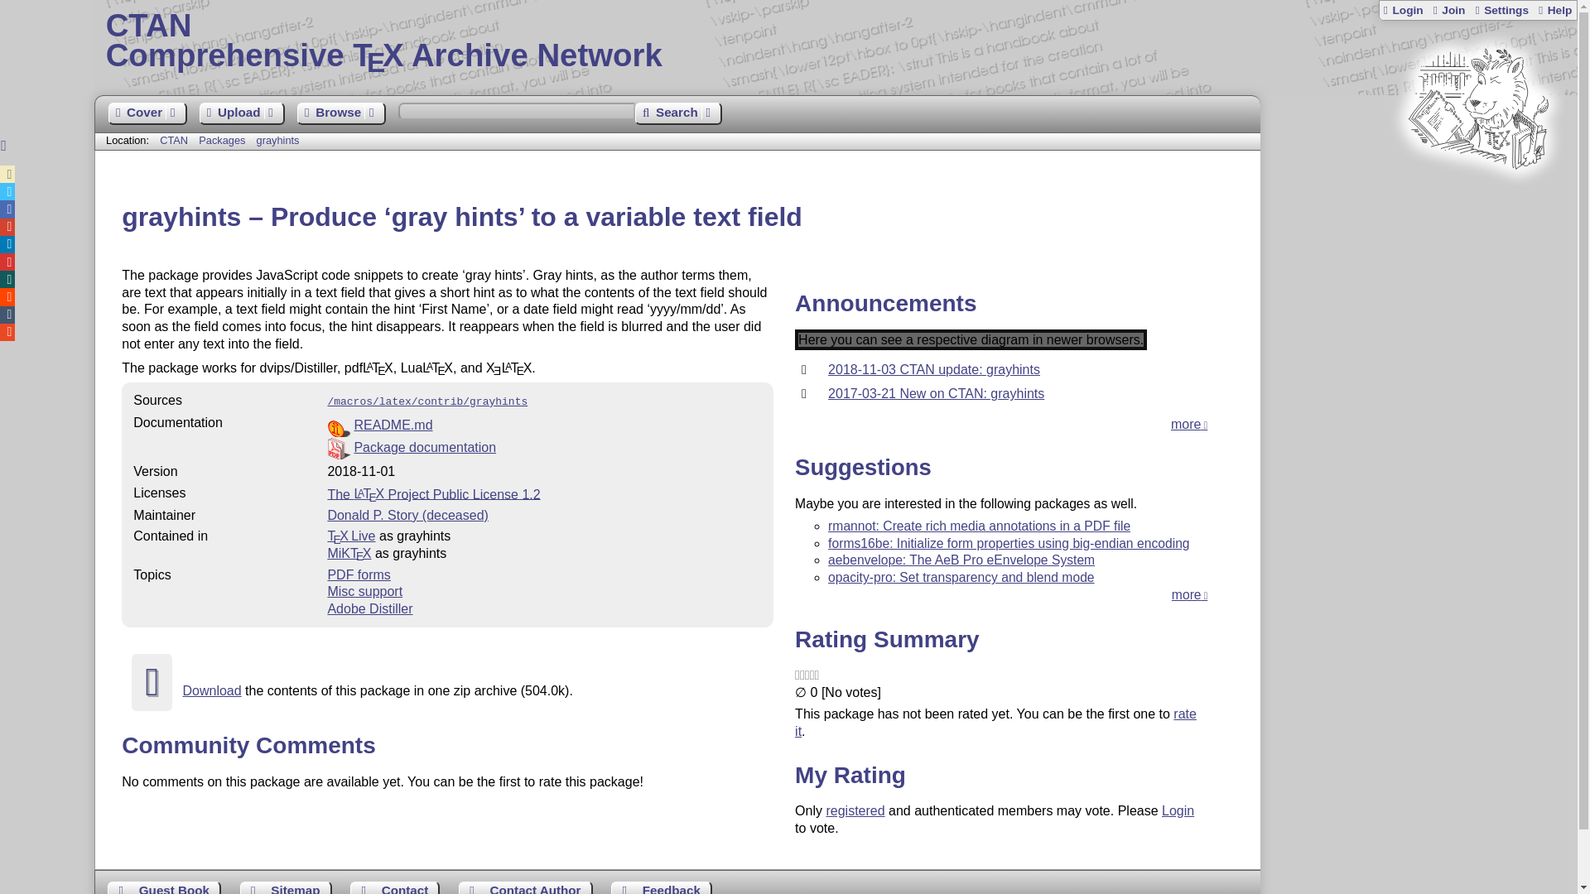  Describe the element at coordinates (677, 114) in the screenshot. I see `Search` at that location.